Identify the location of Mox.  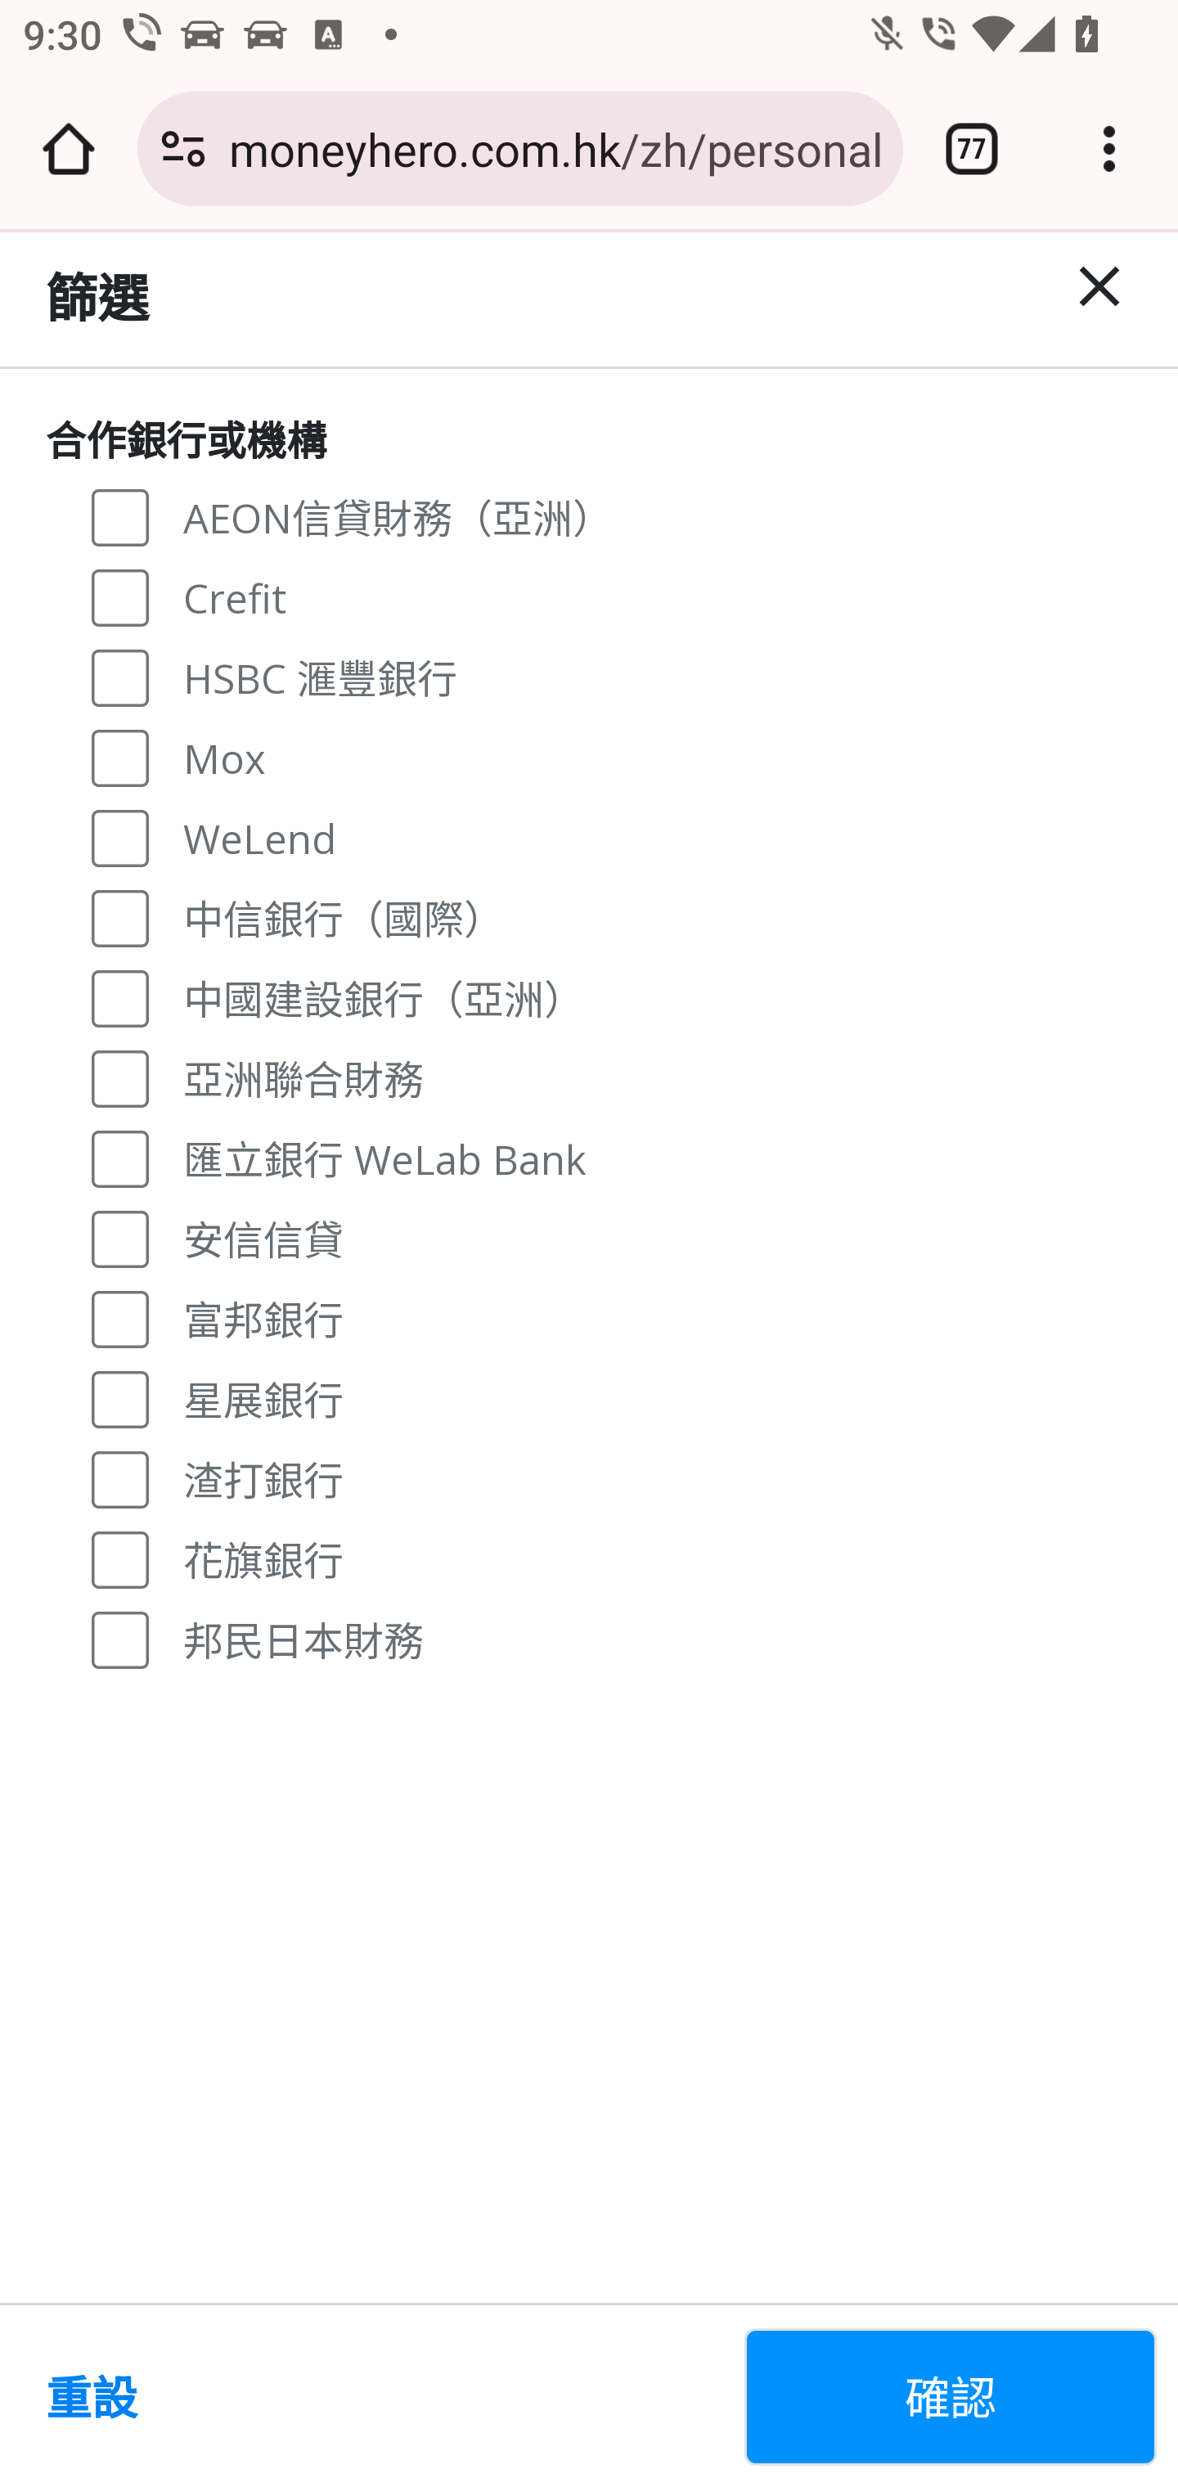
(121, 756).